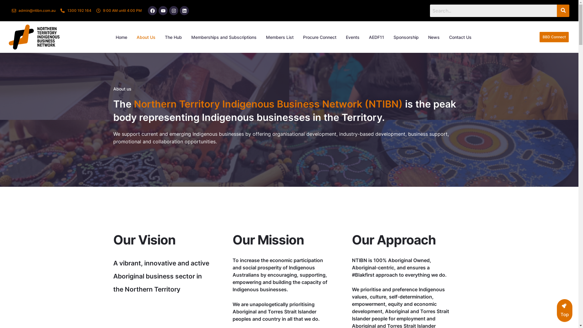 The image size is (583, 328). I want to click on 1300 192 164, so click(76, 11).